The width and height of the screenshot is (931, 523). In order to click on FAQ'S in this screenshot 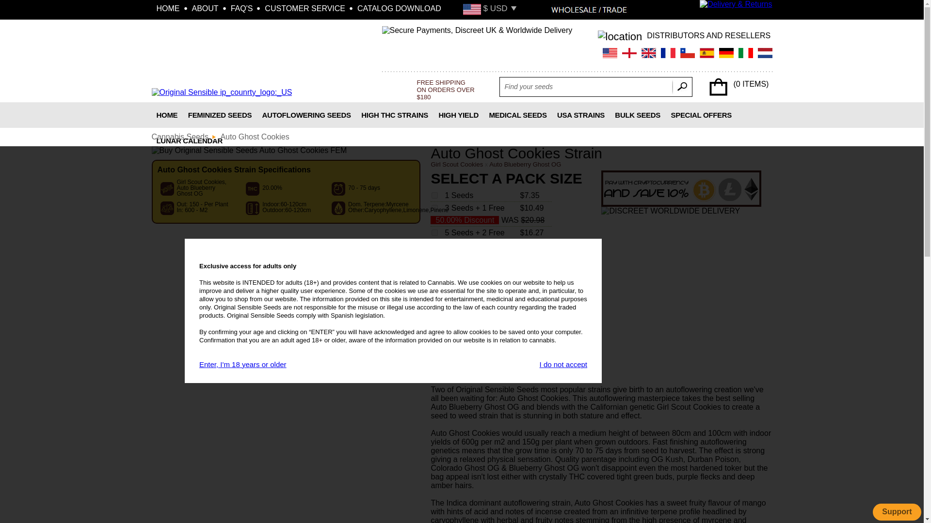, I will do `click(243, 9)`.